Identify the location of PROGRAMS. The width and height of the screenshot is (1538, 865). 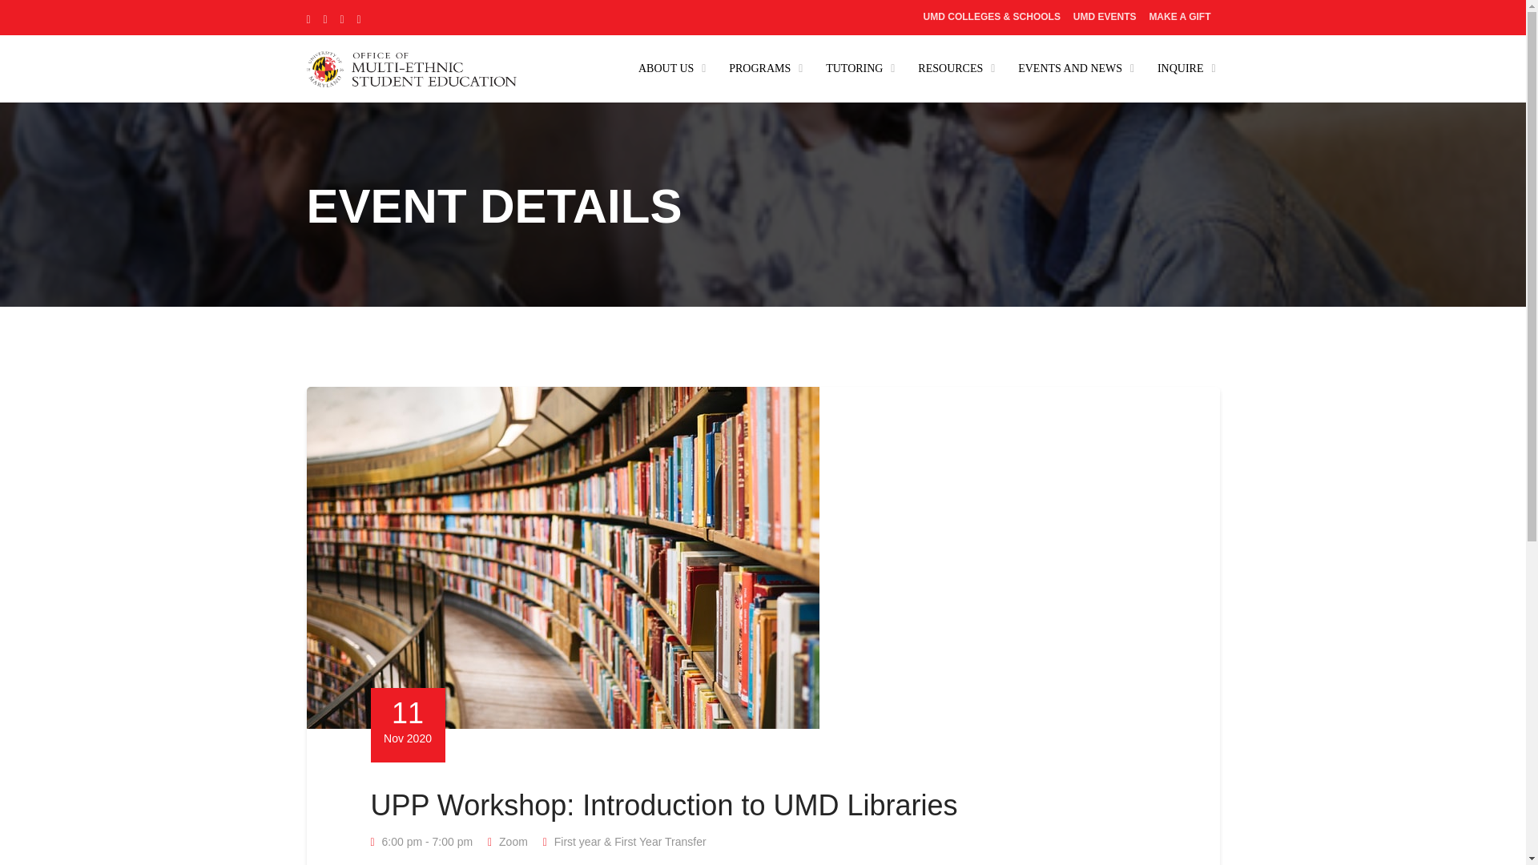
(759, 69).